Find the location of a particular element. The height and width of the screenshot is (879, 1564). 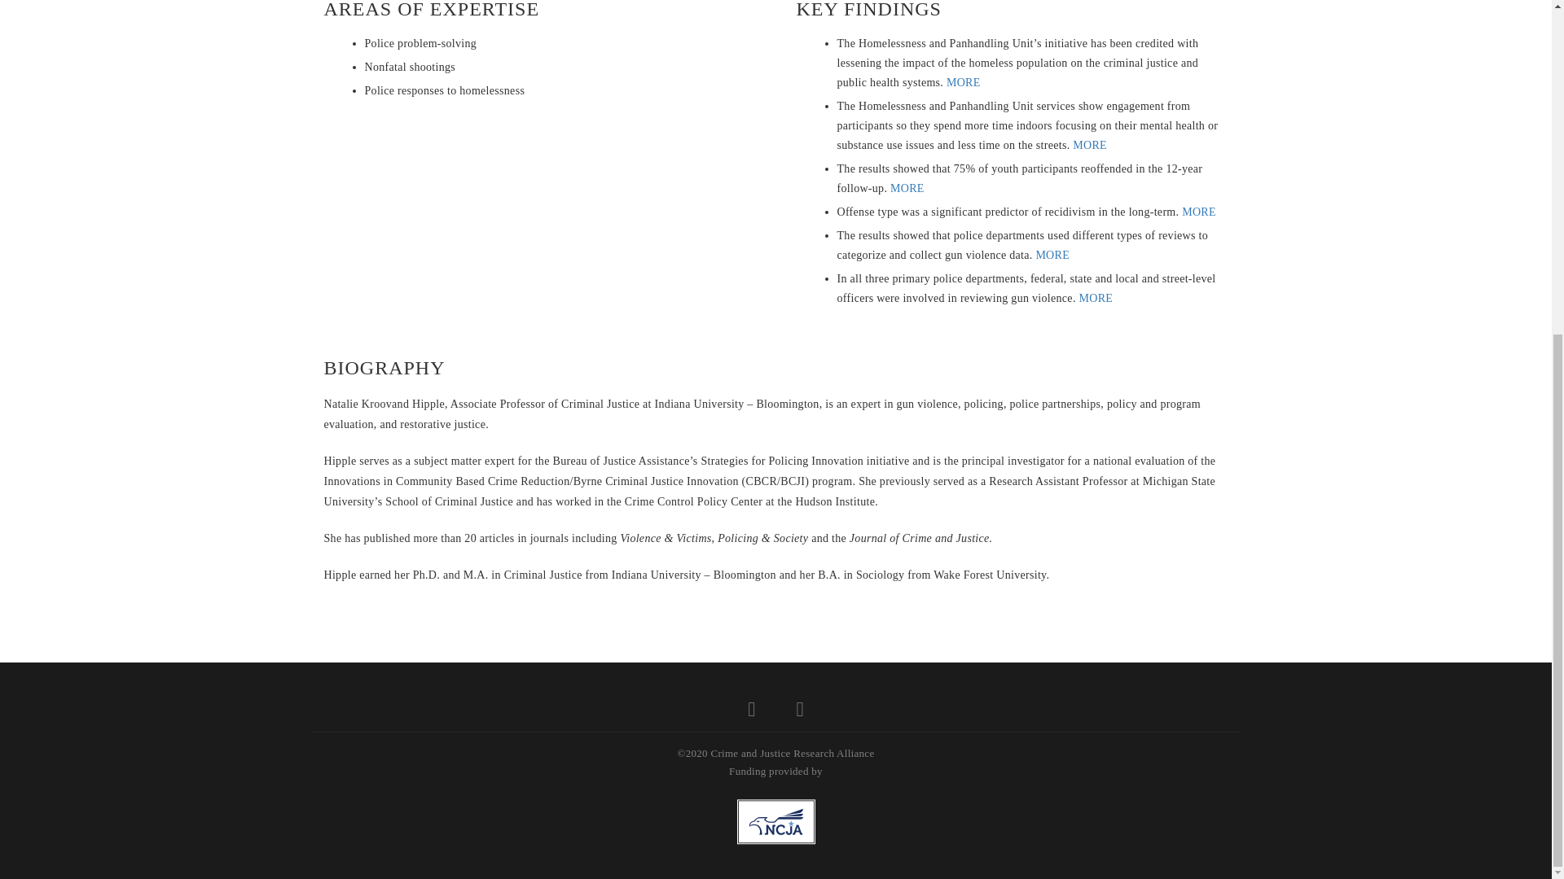

MORE is located at coordinates (1090, 145).